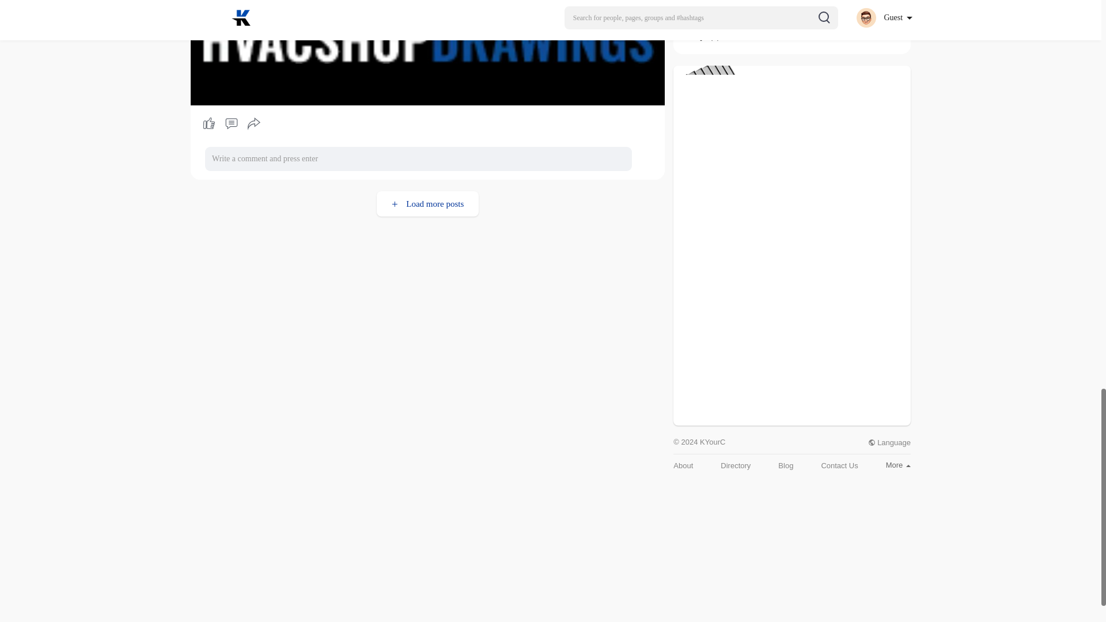  Describe the element at coordinates (839, 465) in the screenshot. I see `Contact Us` at that location.